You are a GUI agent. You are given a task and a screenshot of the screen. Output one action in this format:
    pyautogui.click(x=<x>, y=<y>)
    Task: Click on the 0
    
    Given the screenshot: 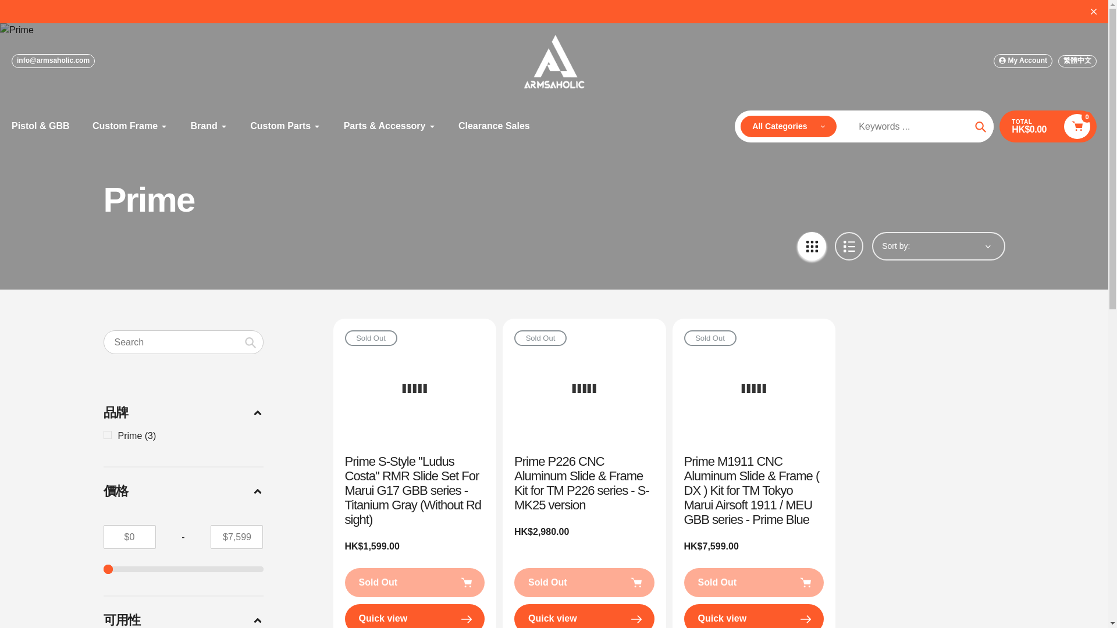 What is the action you would take?
    pyautogui.click(x=184, y=569)
    